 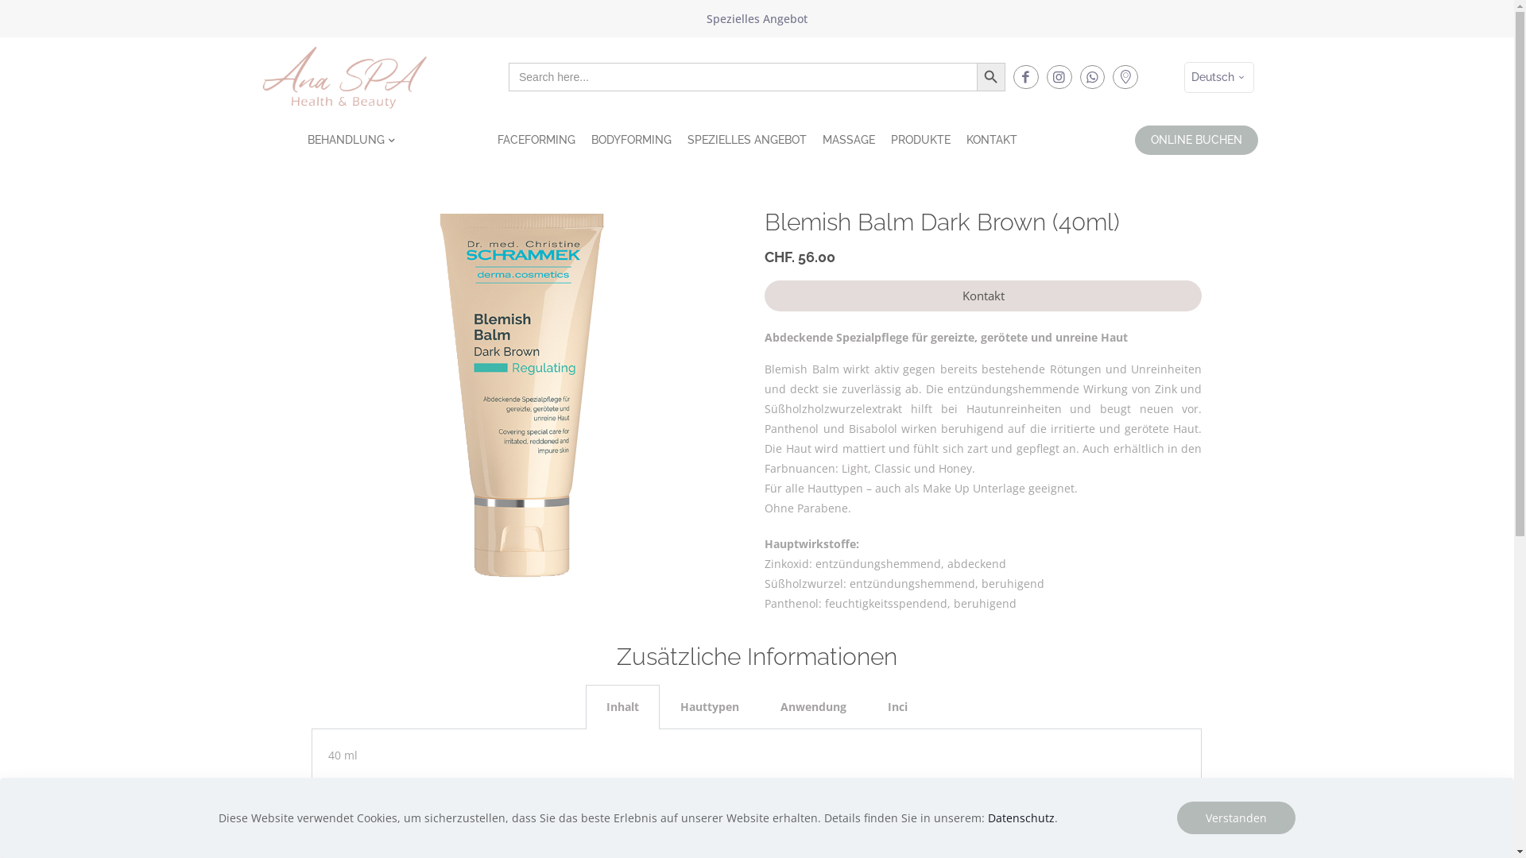 What do you see at coordinates (631, 140) in the screenshot?
I see `BODYFORMING` at bounding box center [631, 140].